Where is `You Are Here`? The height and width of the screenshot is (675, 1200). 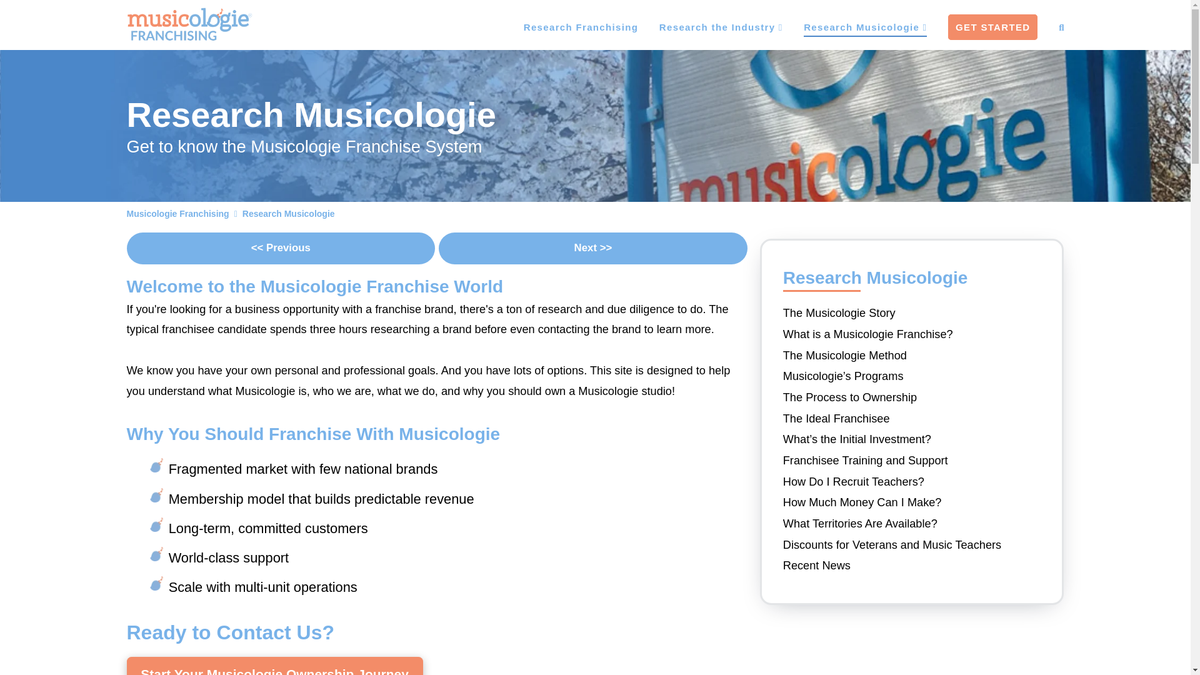
You Are Here is located at coordinates (288, 214).